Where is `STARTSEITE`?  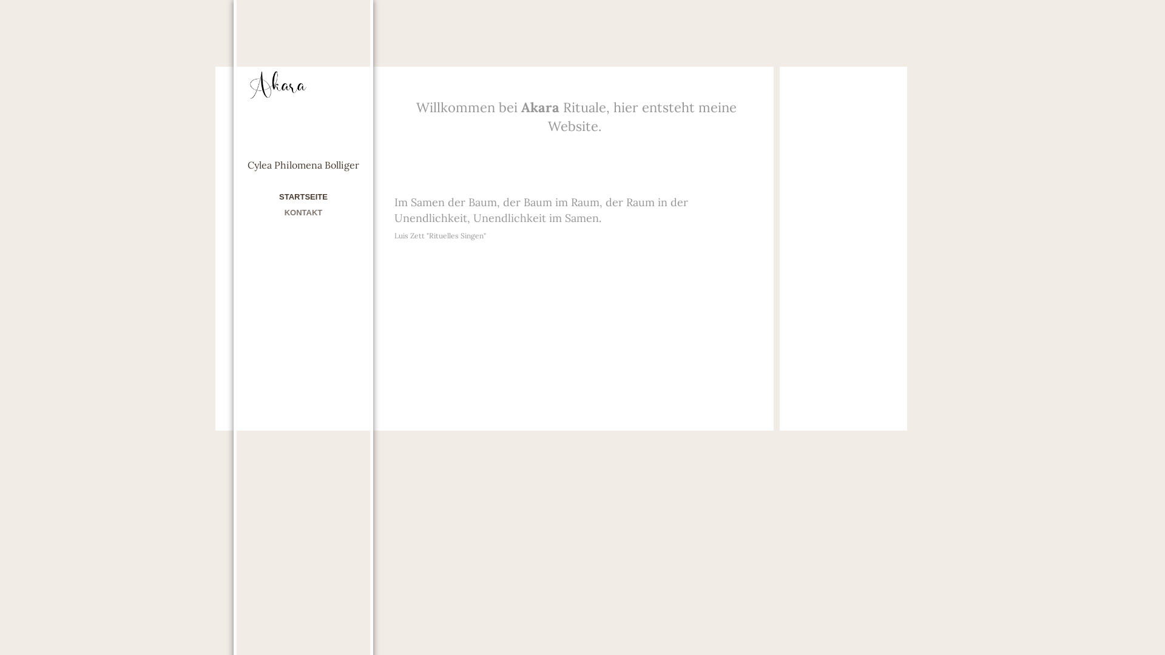 STARTSEITE is located at coordinates (303, 196).